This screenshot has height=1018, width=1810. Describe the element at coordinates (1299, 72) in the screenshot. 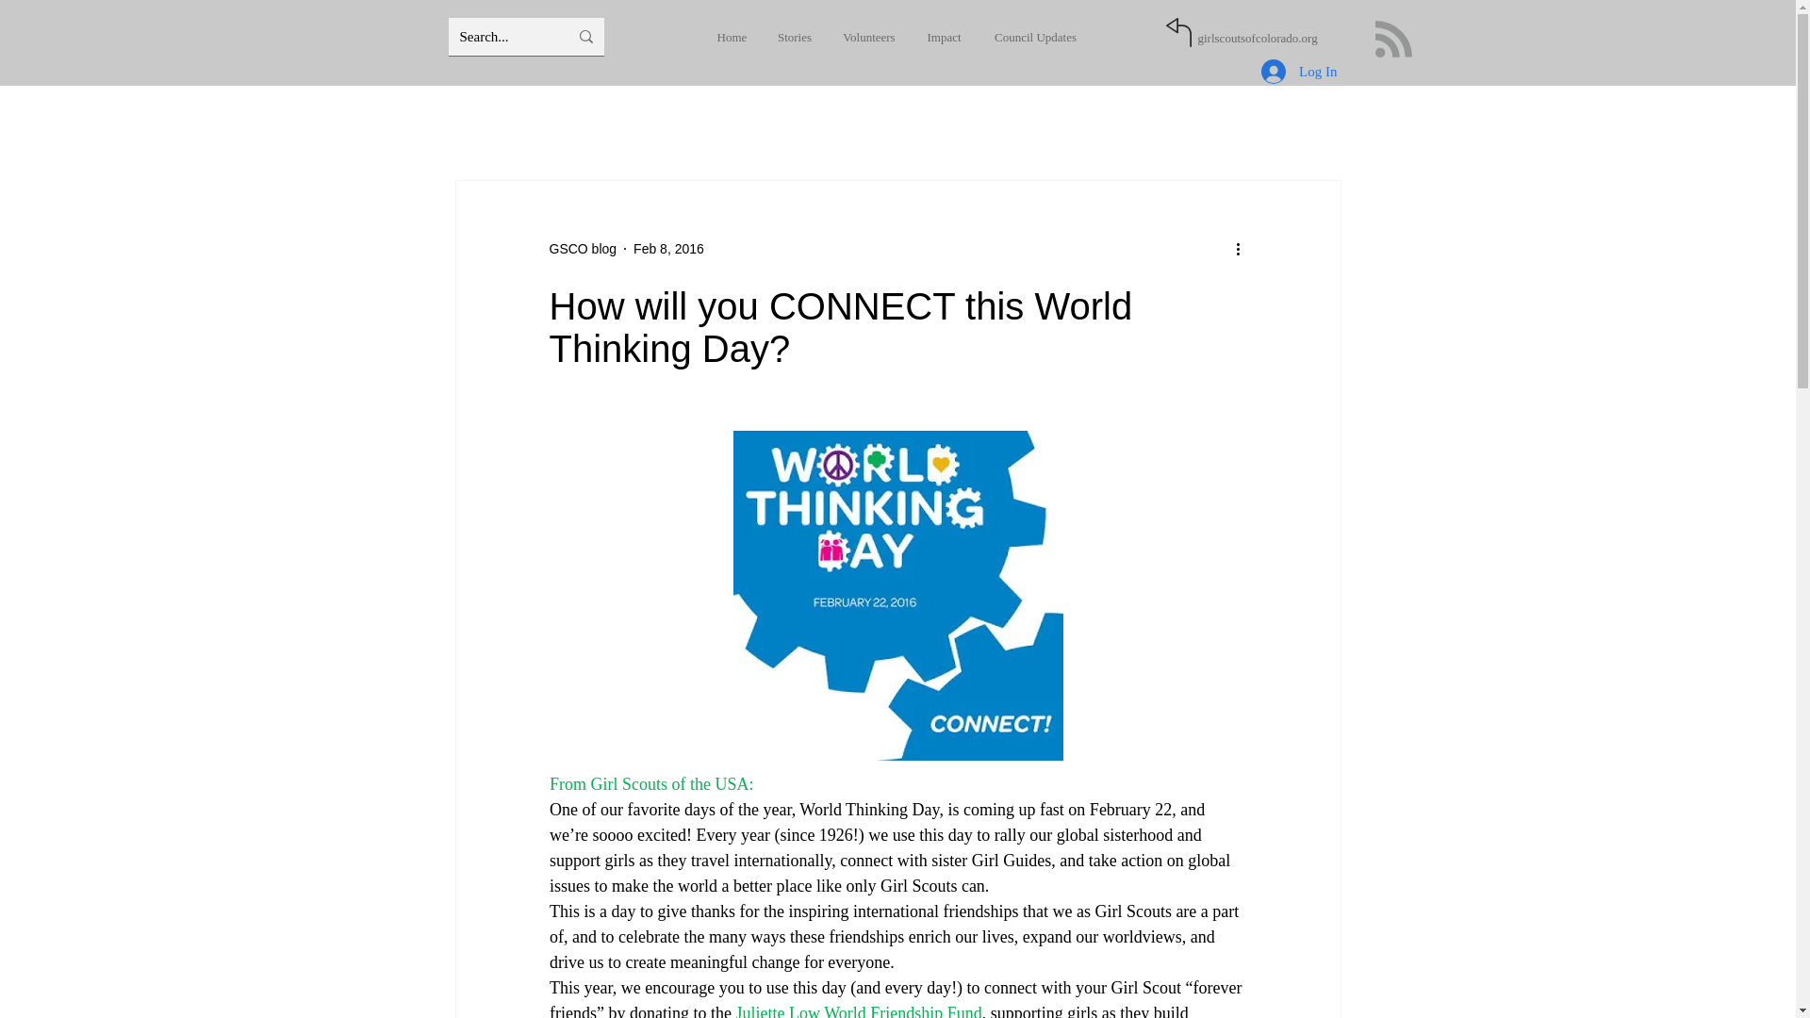

I see `Log In` at that location.